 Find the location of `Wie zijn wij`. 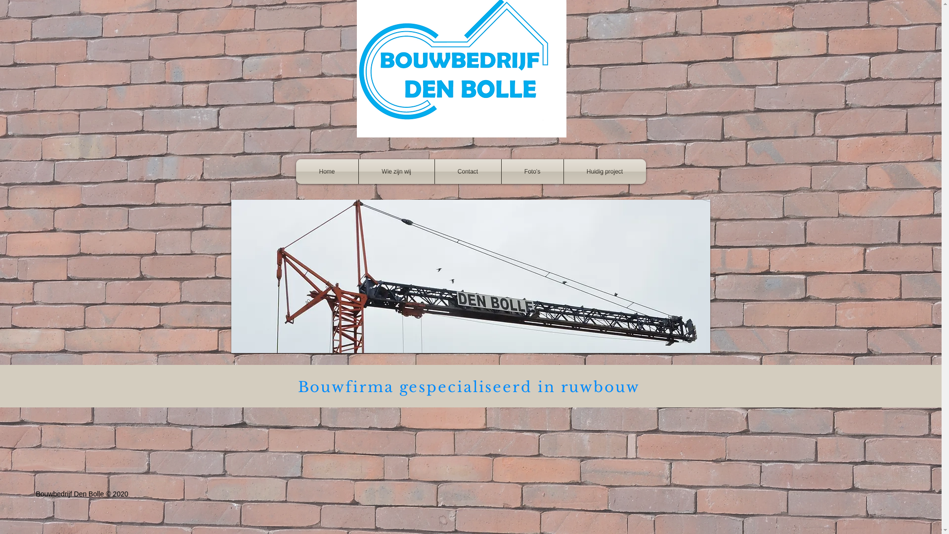

Wie zijn wij is located at coordinates (396, 172).